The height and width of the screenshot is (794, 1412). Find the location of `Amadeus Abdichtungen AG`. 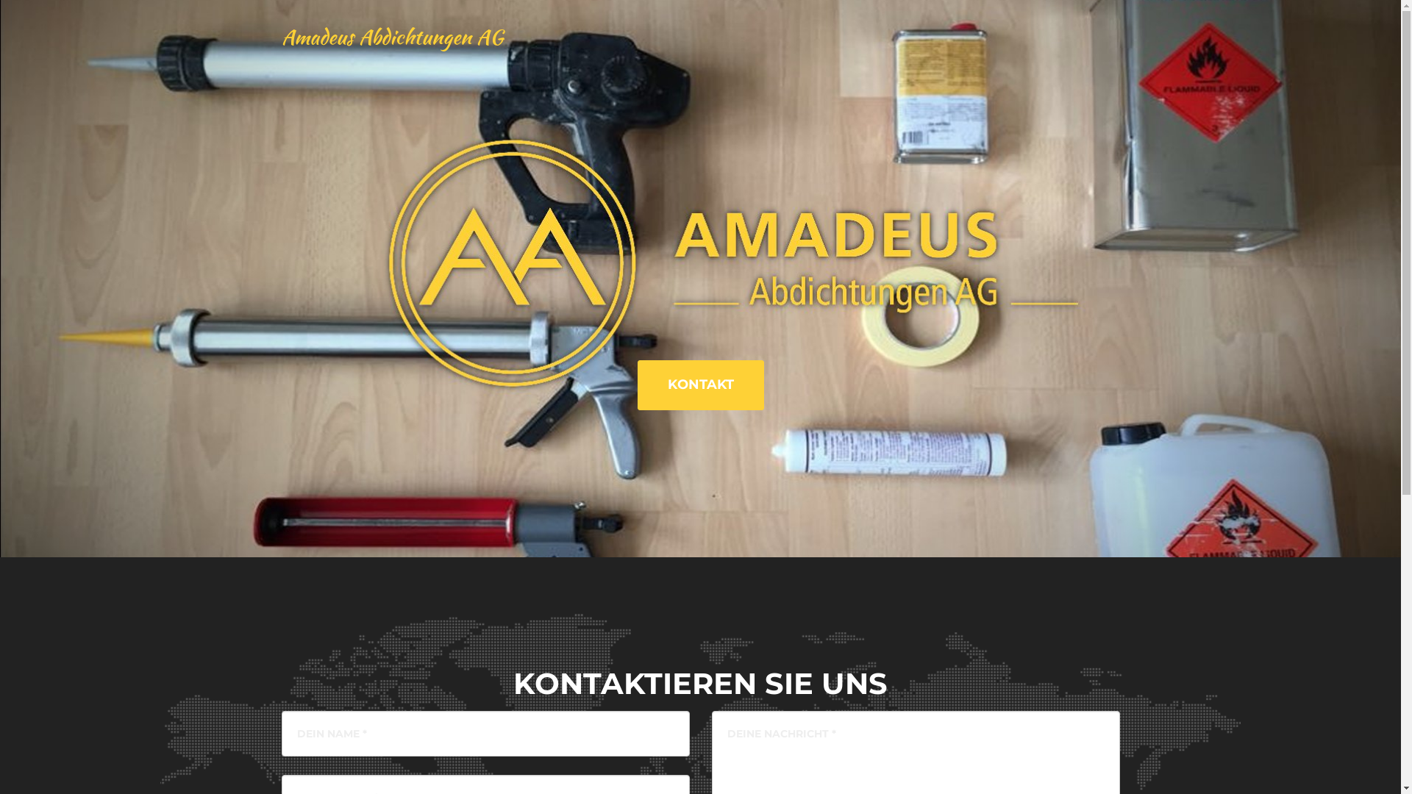

Amadeus Abdichtungen AG is located at coordinates (393, 37).